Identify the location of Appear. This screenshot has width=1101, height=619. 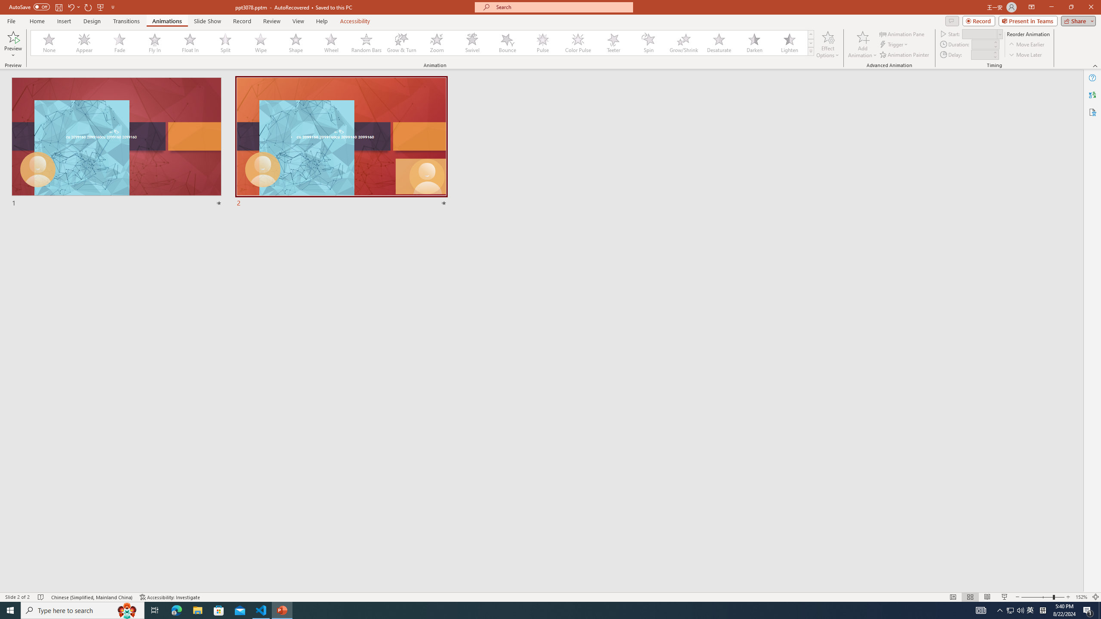
(85, 43).